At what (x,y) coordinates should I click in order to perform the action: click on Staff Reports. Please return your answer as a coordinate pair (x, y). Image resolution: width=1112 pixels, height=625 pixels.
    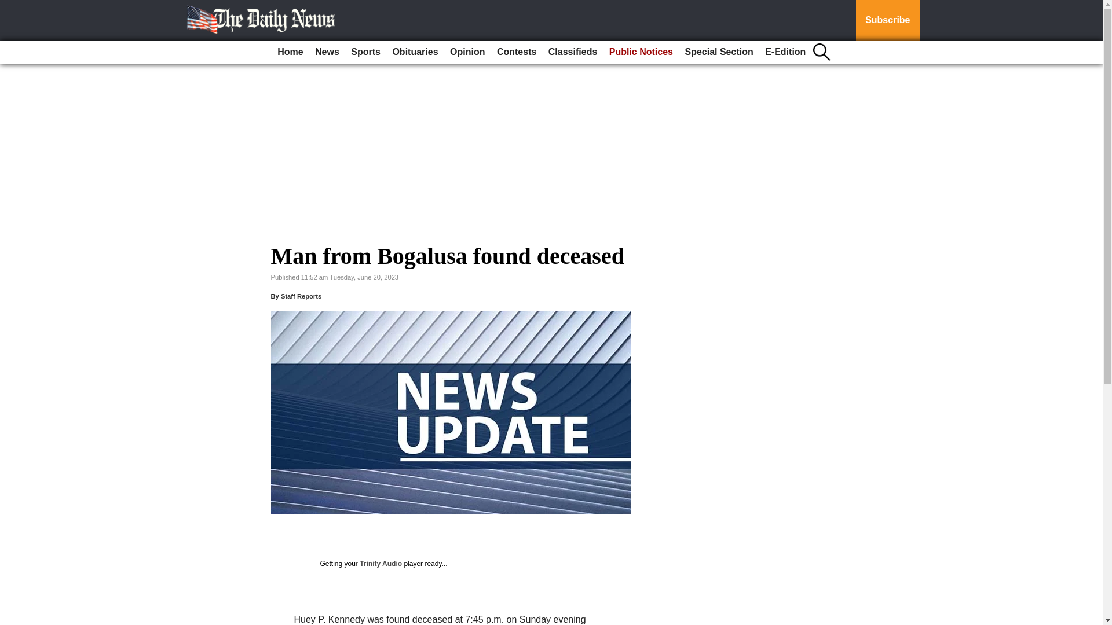
    Looking at the image, I should click on (301, 296).